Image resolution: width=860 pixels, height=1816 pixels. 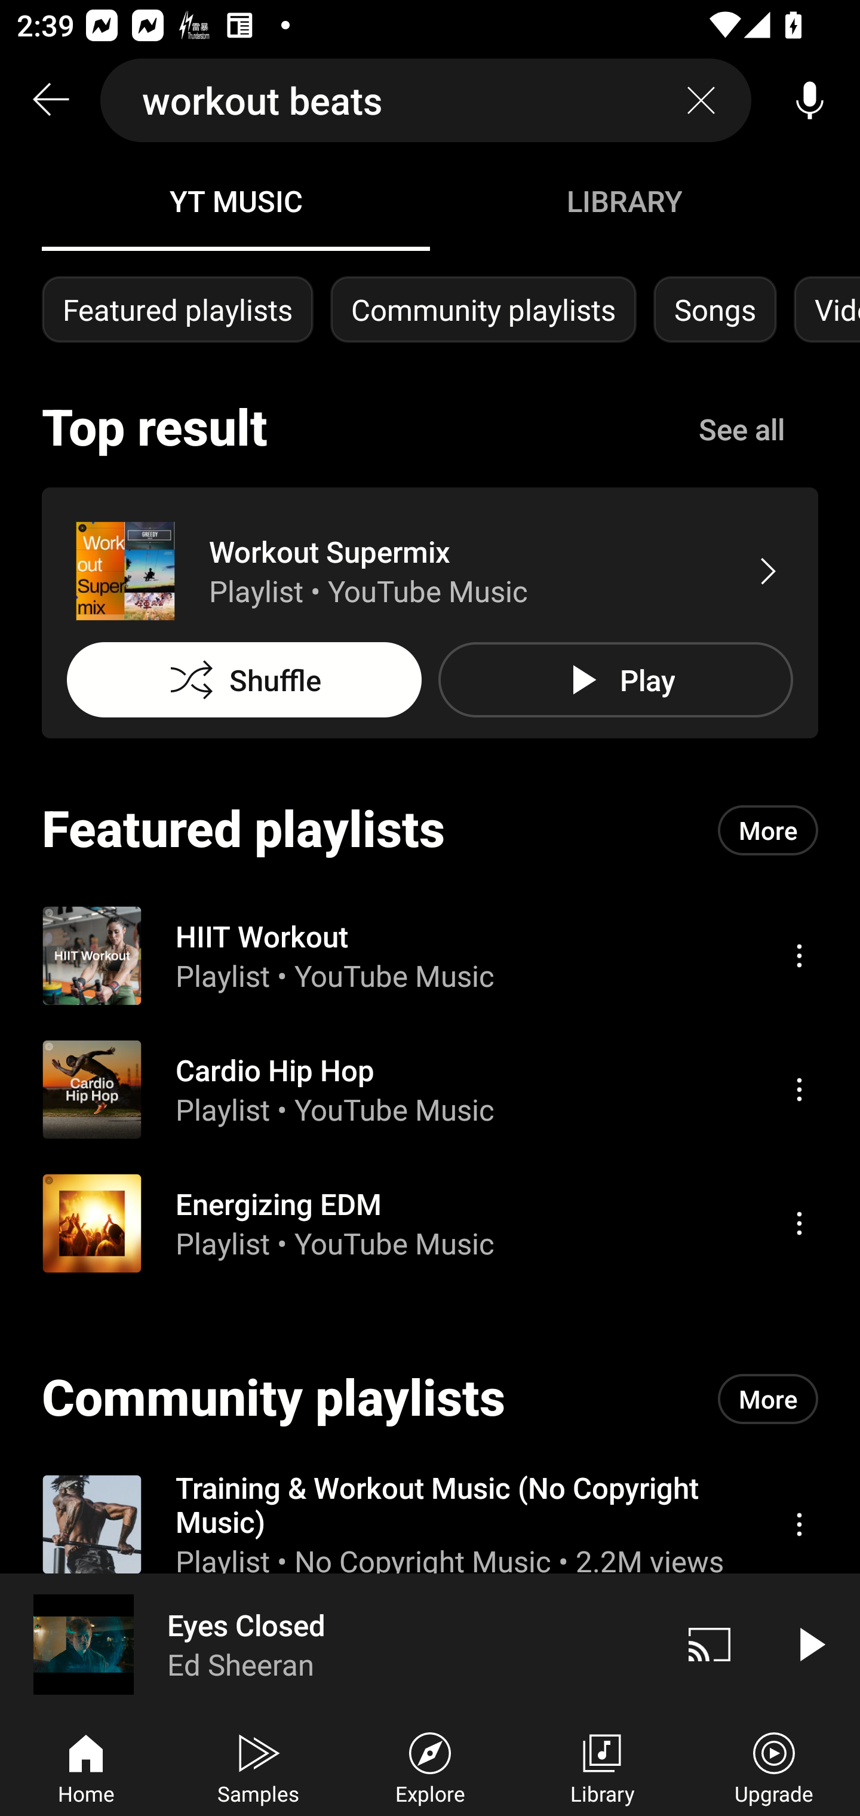 What do you see at coordinates (799, 1090) in the screenshot?
I see `Menu` at bounding box center [799, 1090].